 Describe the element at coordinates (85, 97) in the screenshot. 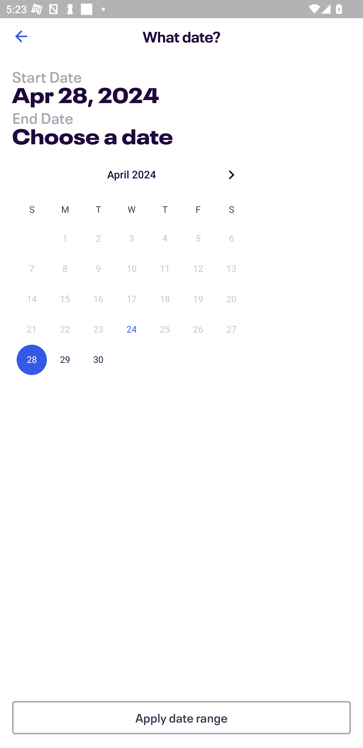

I see `Apr 28, 2024` at that location.